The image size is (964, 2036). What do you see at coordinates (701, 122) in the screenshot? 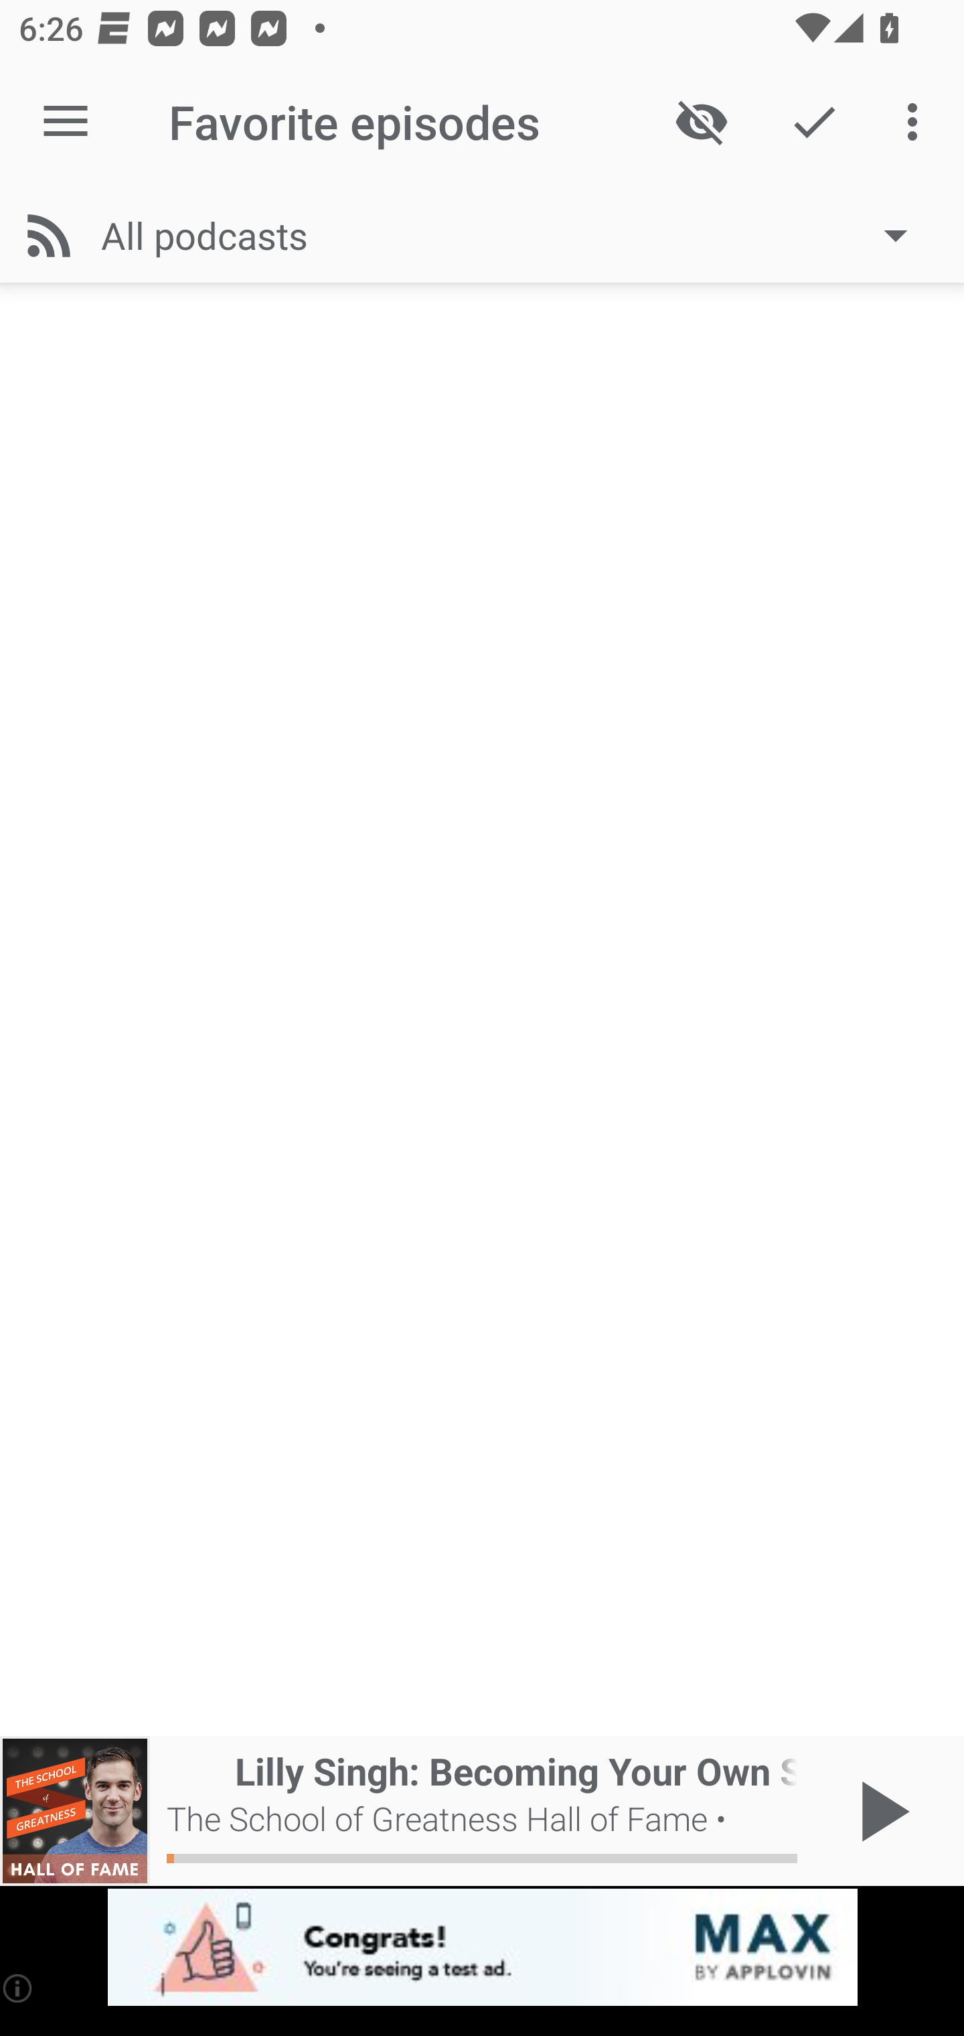
I see `Show / Hide played content` at bounding box center [701, 122].